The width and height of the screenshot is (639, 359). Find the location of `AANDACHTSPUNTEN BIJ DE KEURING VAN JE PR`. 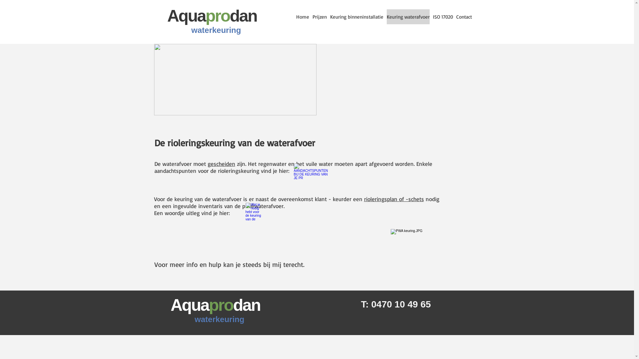

AANDACHTSPUNTEN BIJ DE KEURING VAN JE PR is located at coordinates (303, 180).